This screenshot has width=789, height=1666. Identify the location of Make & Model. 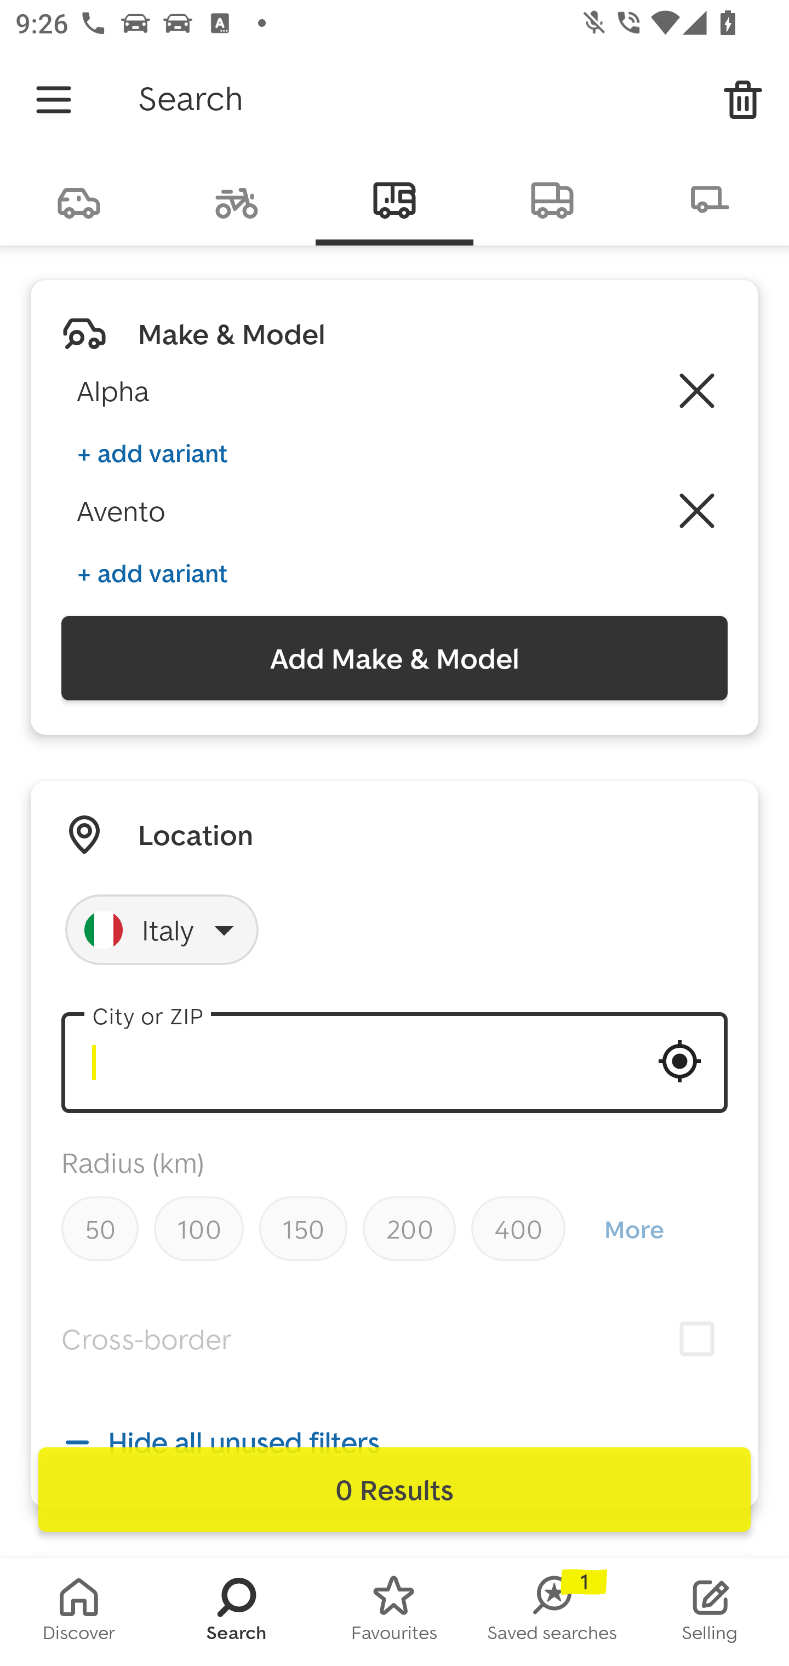
(231, 334).